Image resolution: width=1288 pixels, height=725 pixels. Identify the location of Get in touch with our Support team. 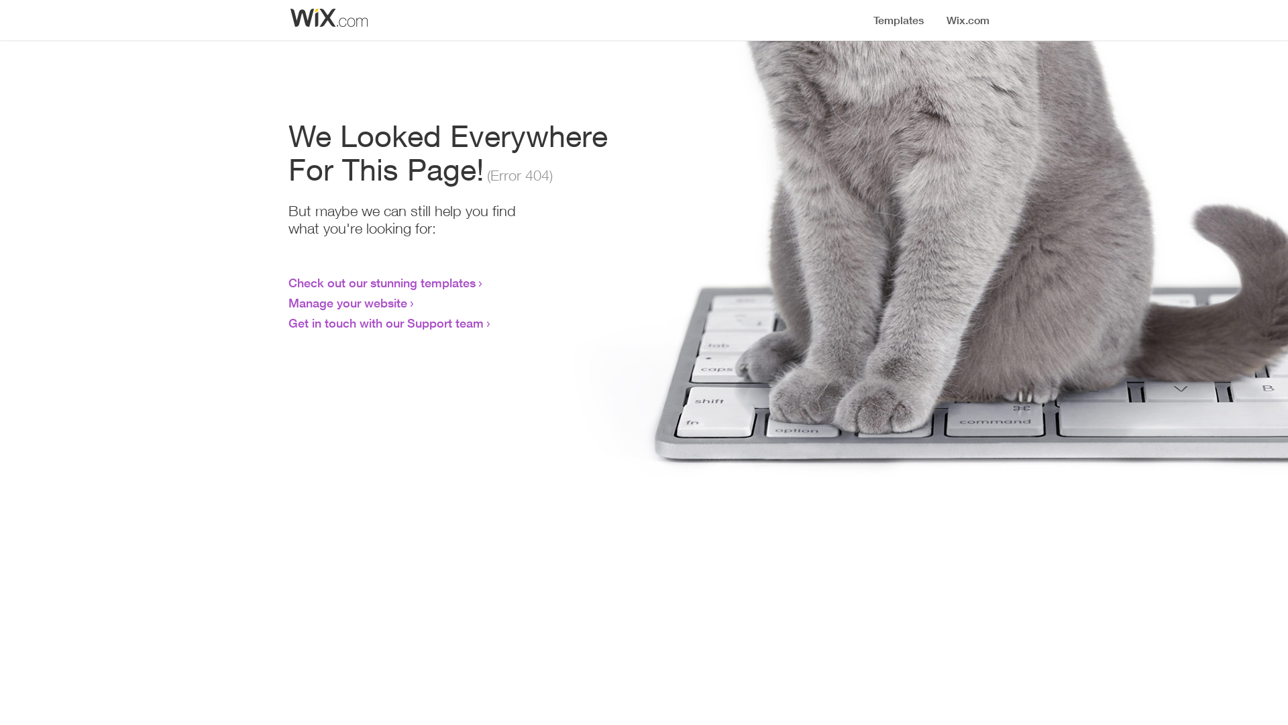
(386, 323).